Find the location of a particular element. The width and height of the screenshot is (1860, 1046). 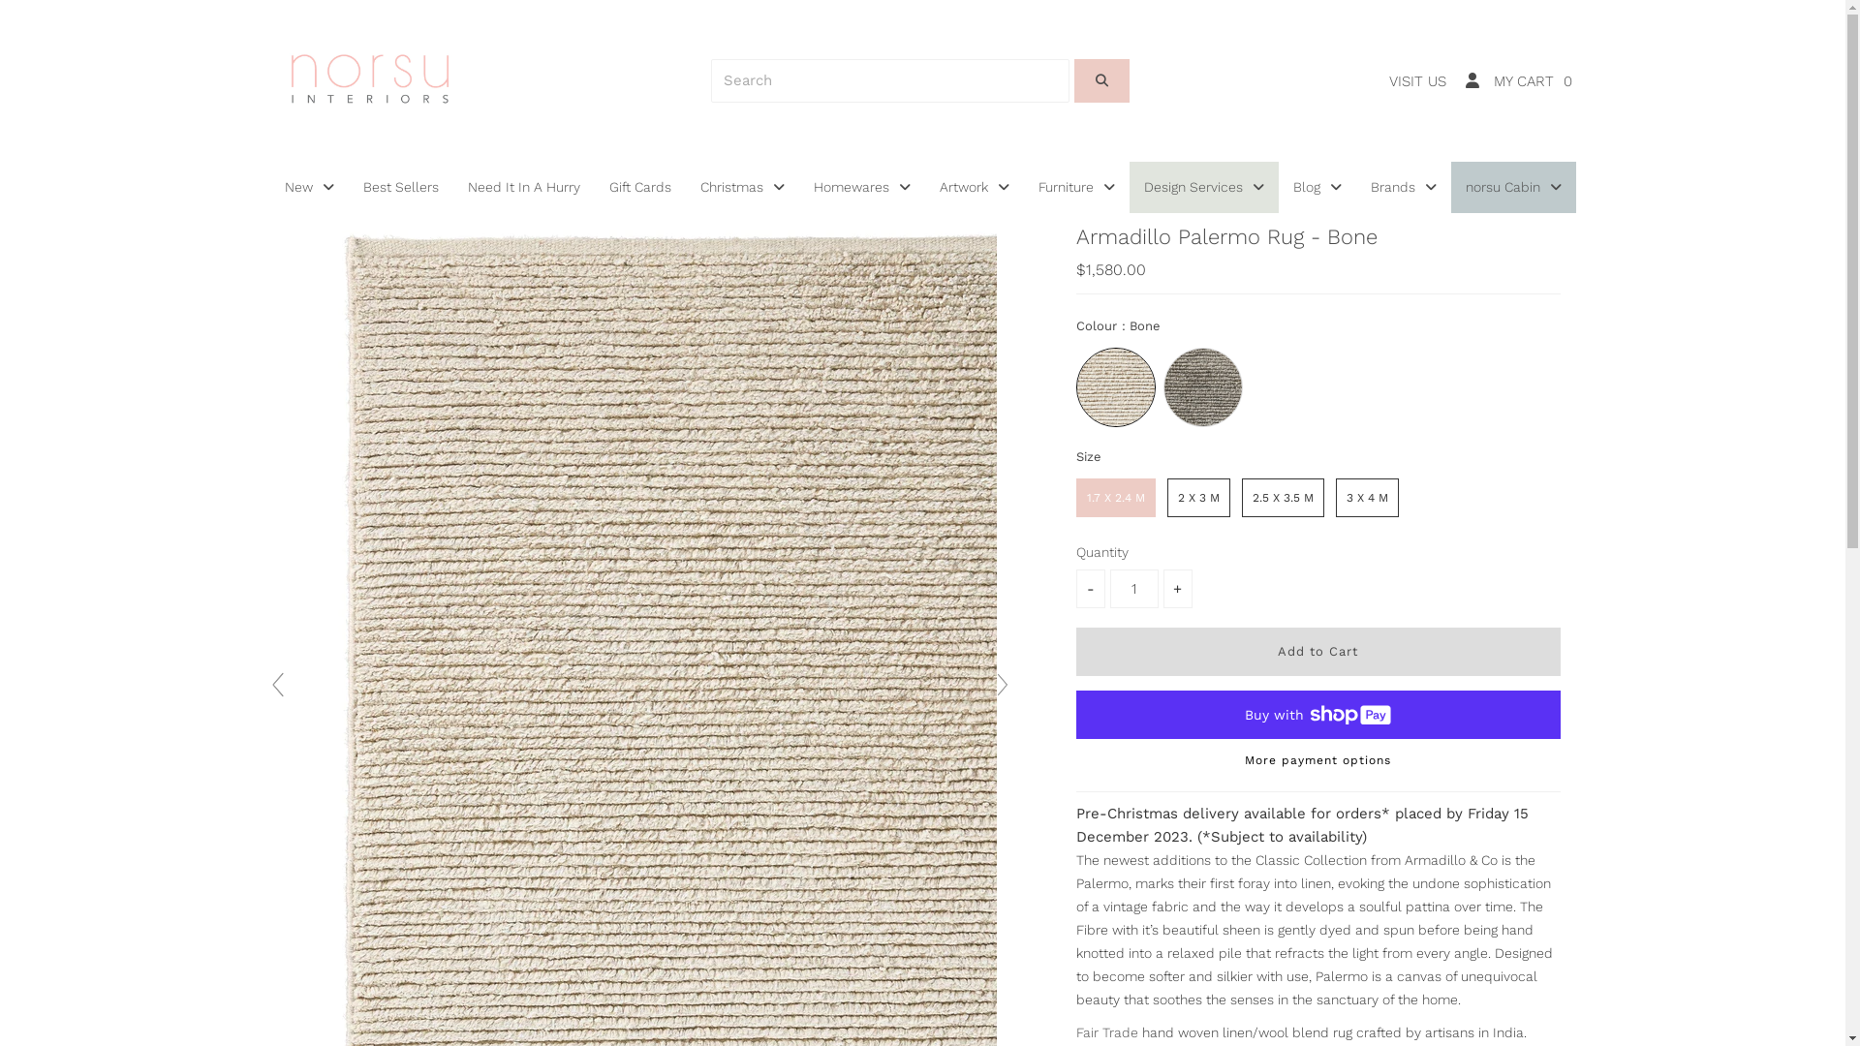

+ is located at coordinates (1178, 589).